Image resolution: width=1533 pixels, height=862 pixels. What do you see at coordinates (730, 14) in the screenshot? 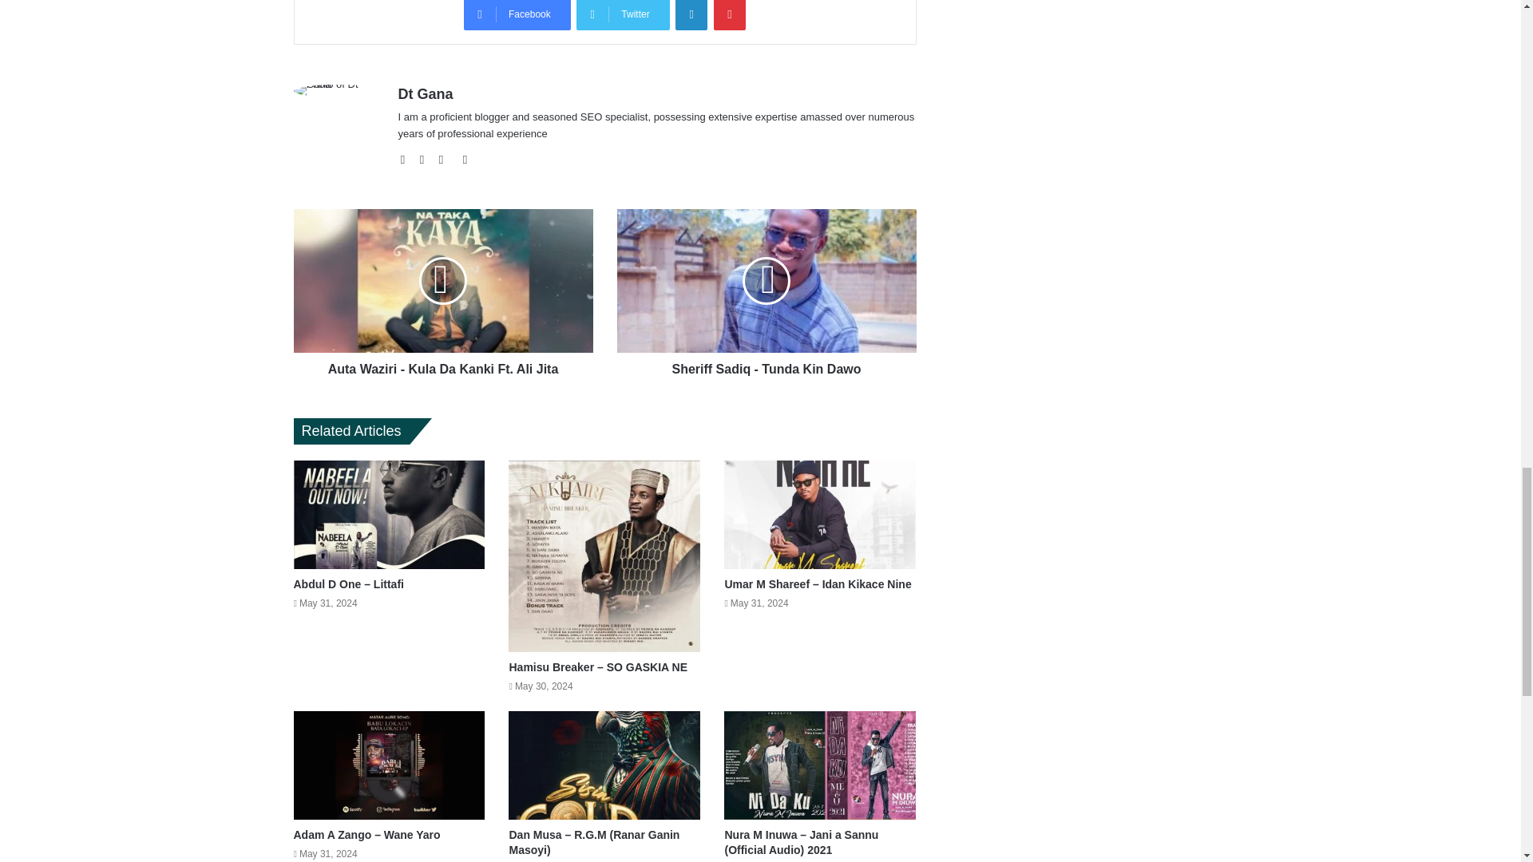
I see `Pinterest` at bounding box center [730, 14].